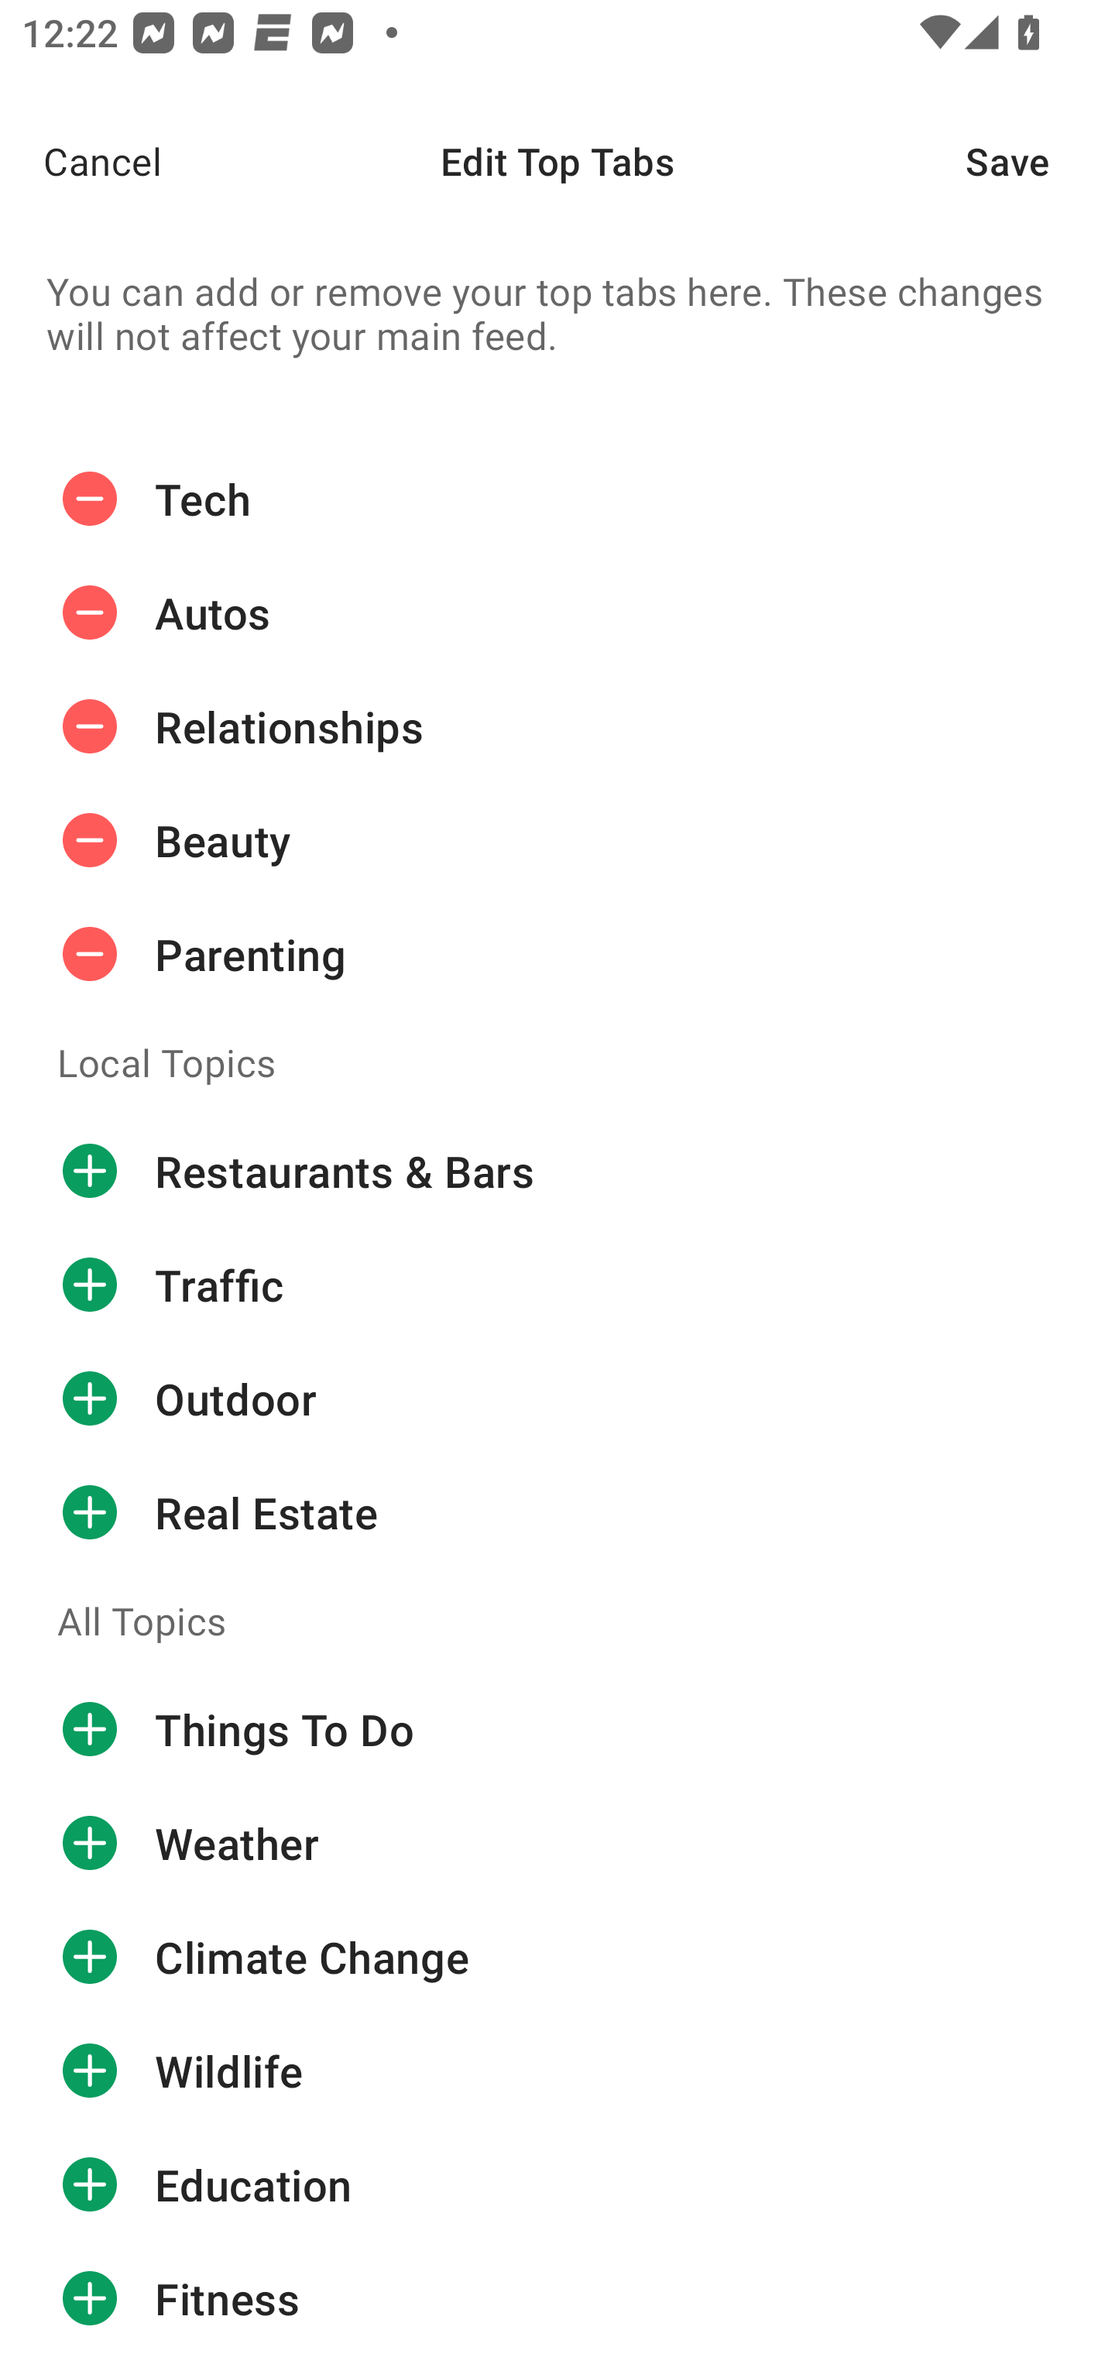 Image resolution: width=1115 pixels, height=2354 pixels. I want to click on Restaurants & Bars, so click(557, 1171).